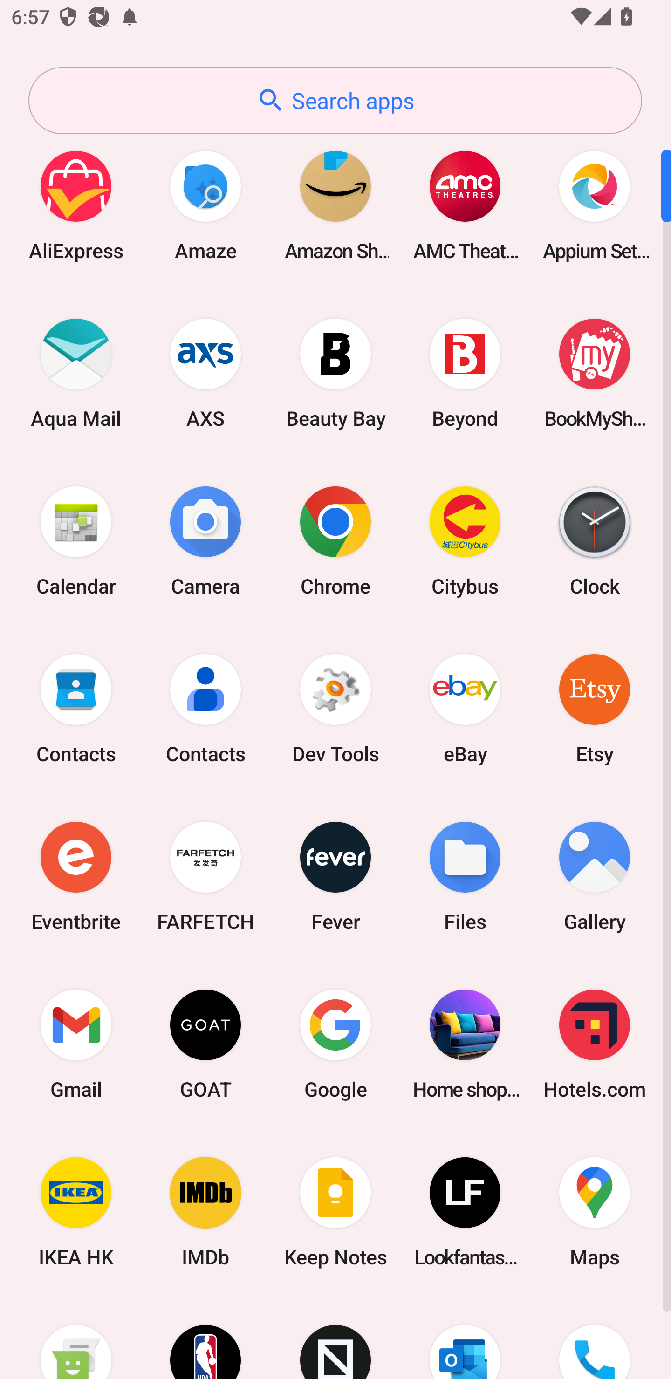 The image size is (671, 1379). Describe the element at coordinates (335, 876) in the screenshot. I see `Fever` at that location.